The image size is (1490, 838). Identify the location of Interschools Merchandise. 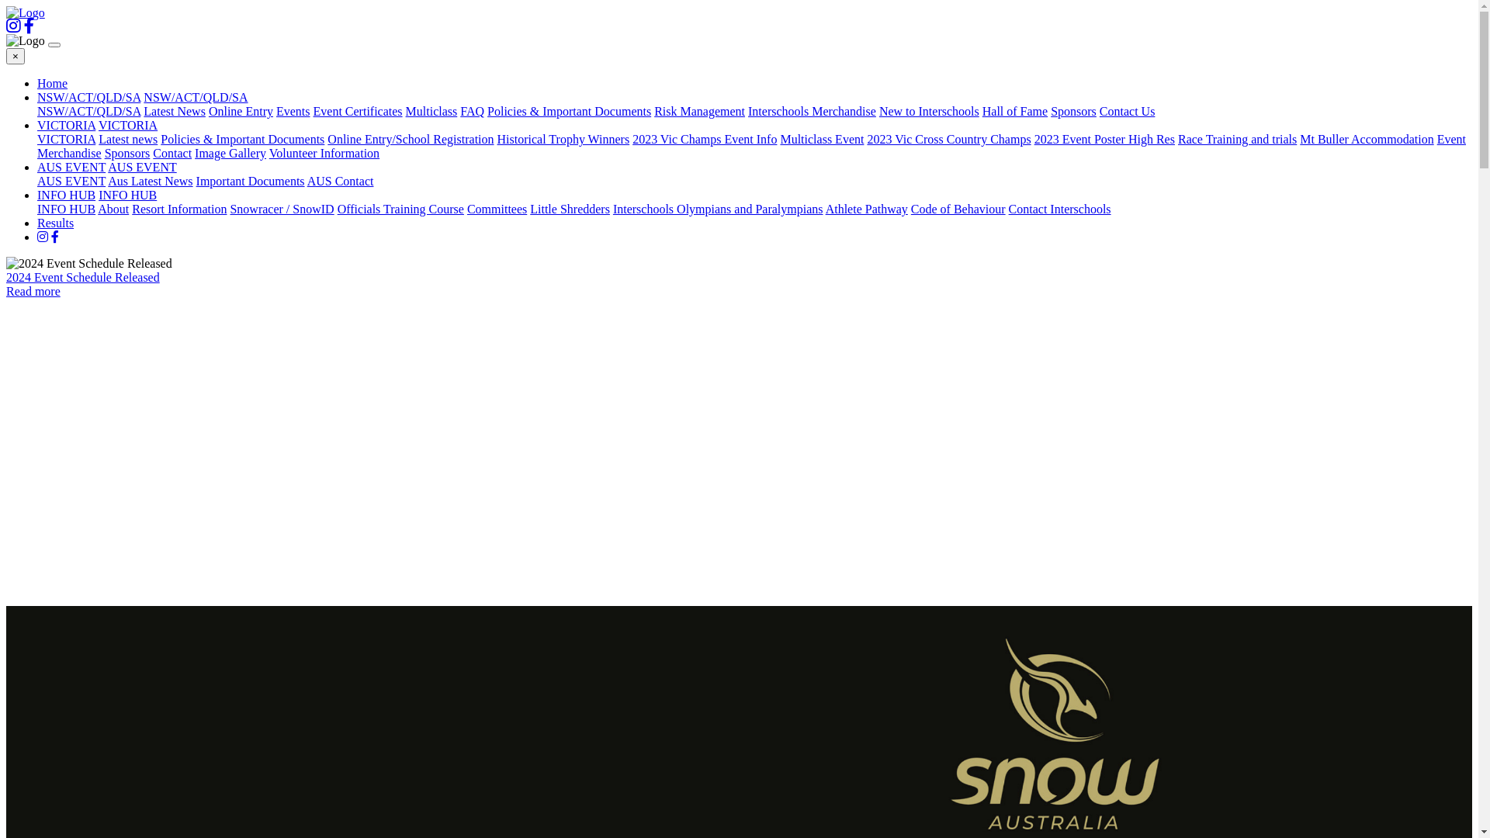
(812, 112).